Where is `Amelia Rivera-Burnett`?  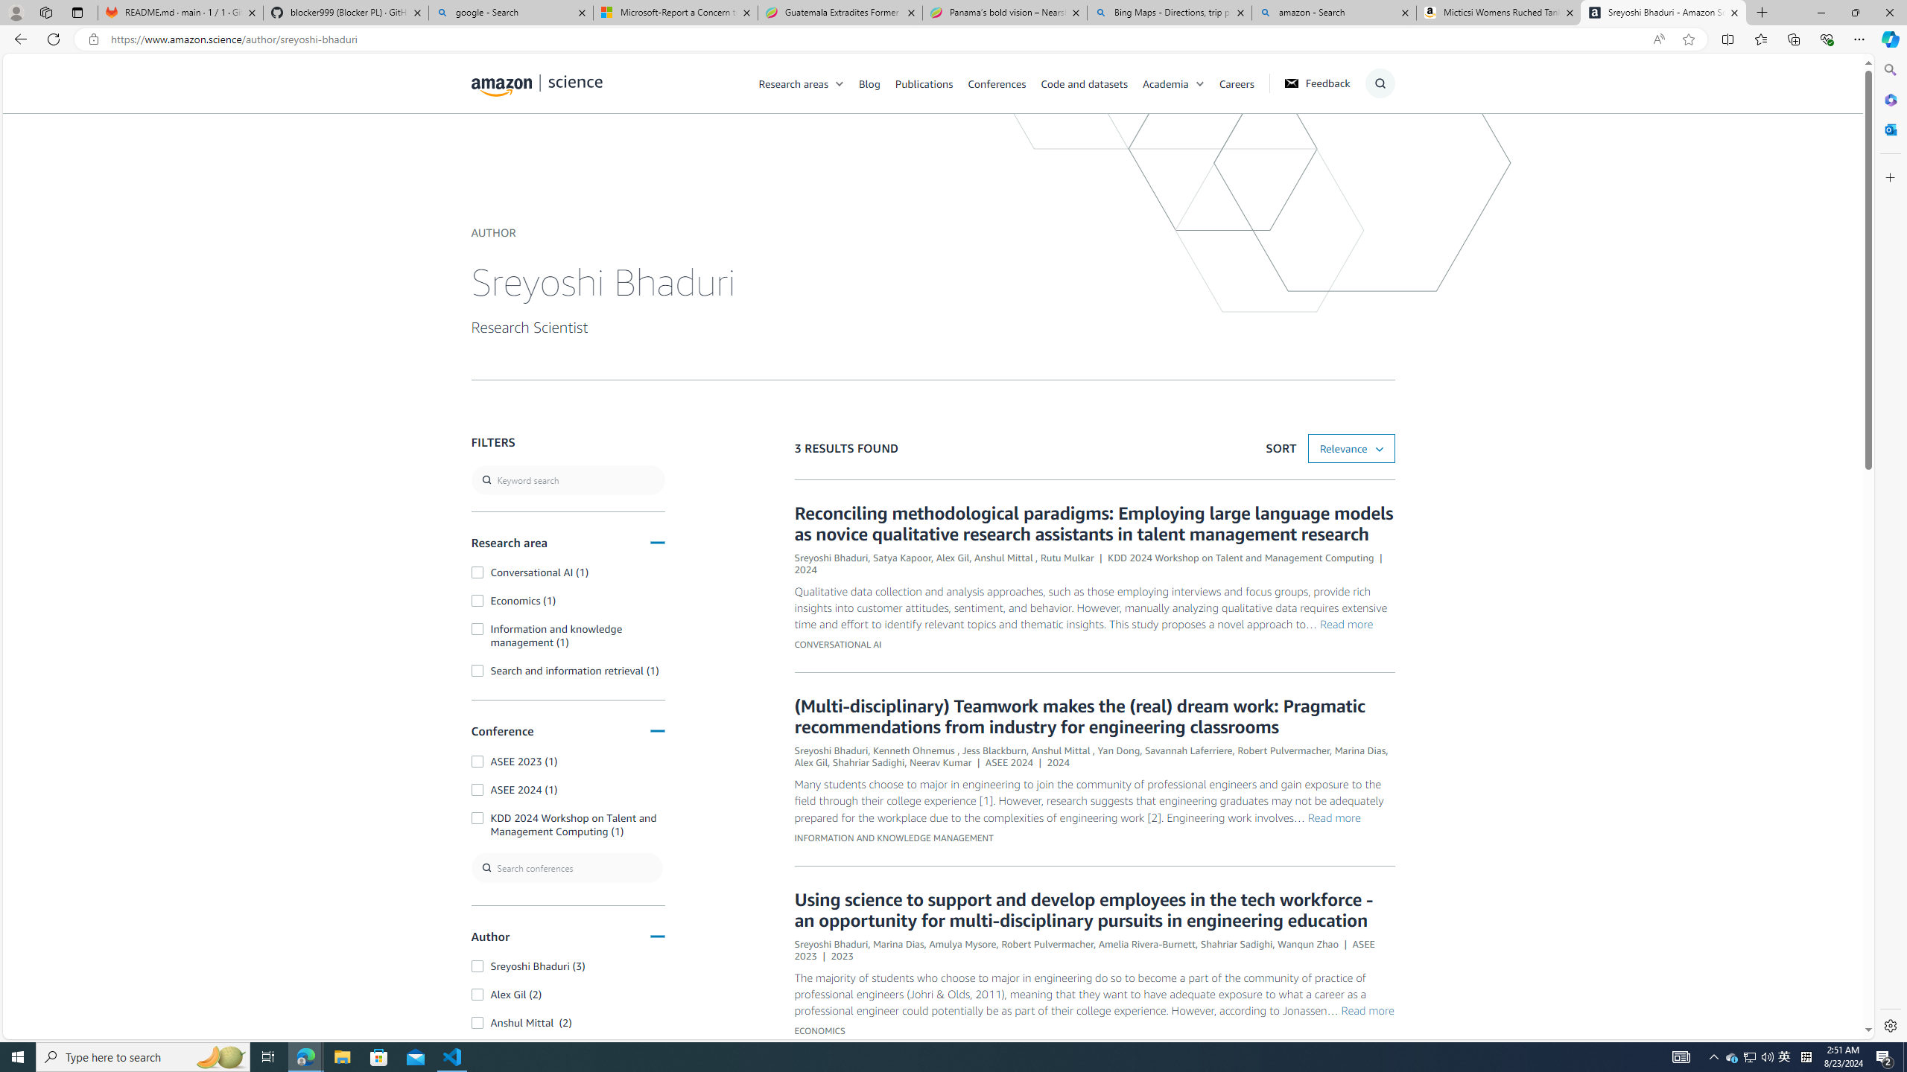
Amelia Rivera-Burnett is located at coordinates (1147, 942).